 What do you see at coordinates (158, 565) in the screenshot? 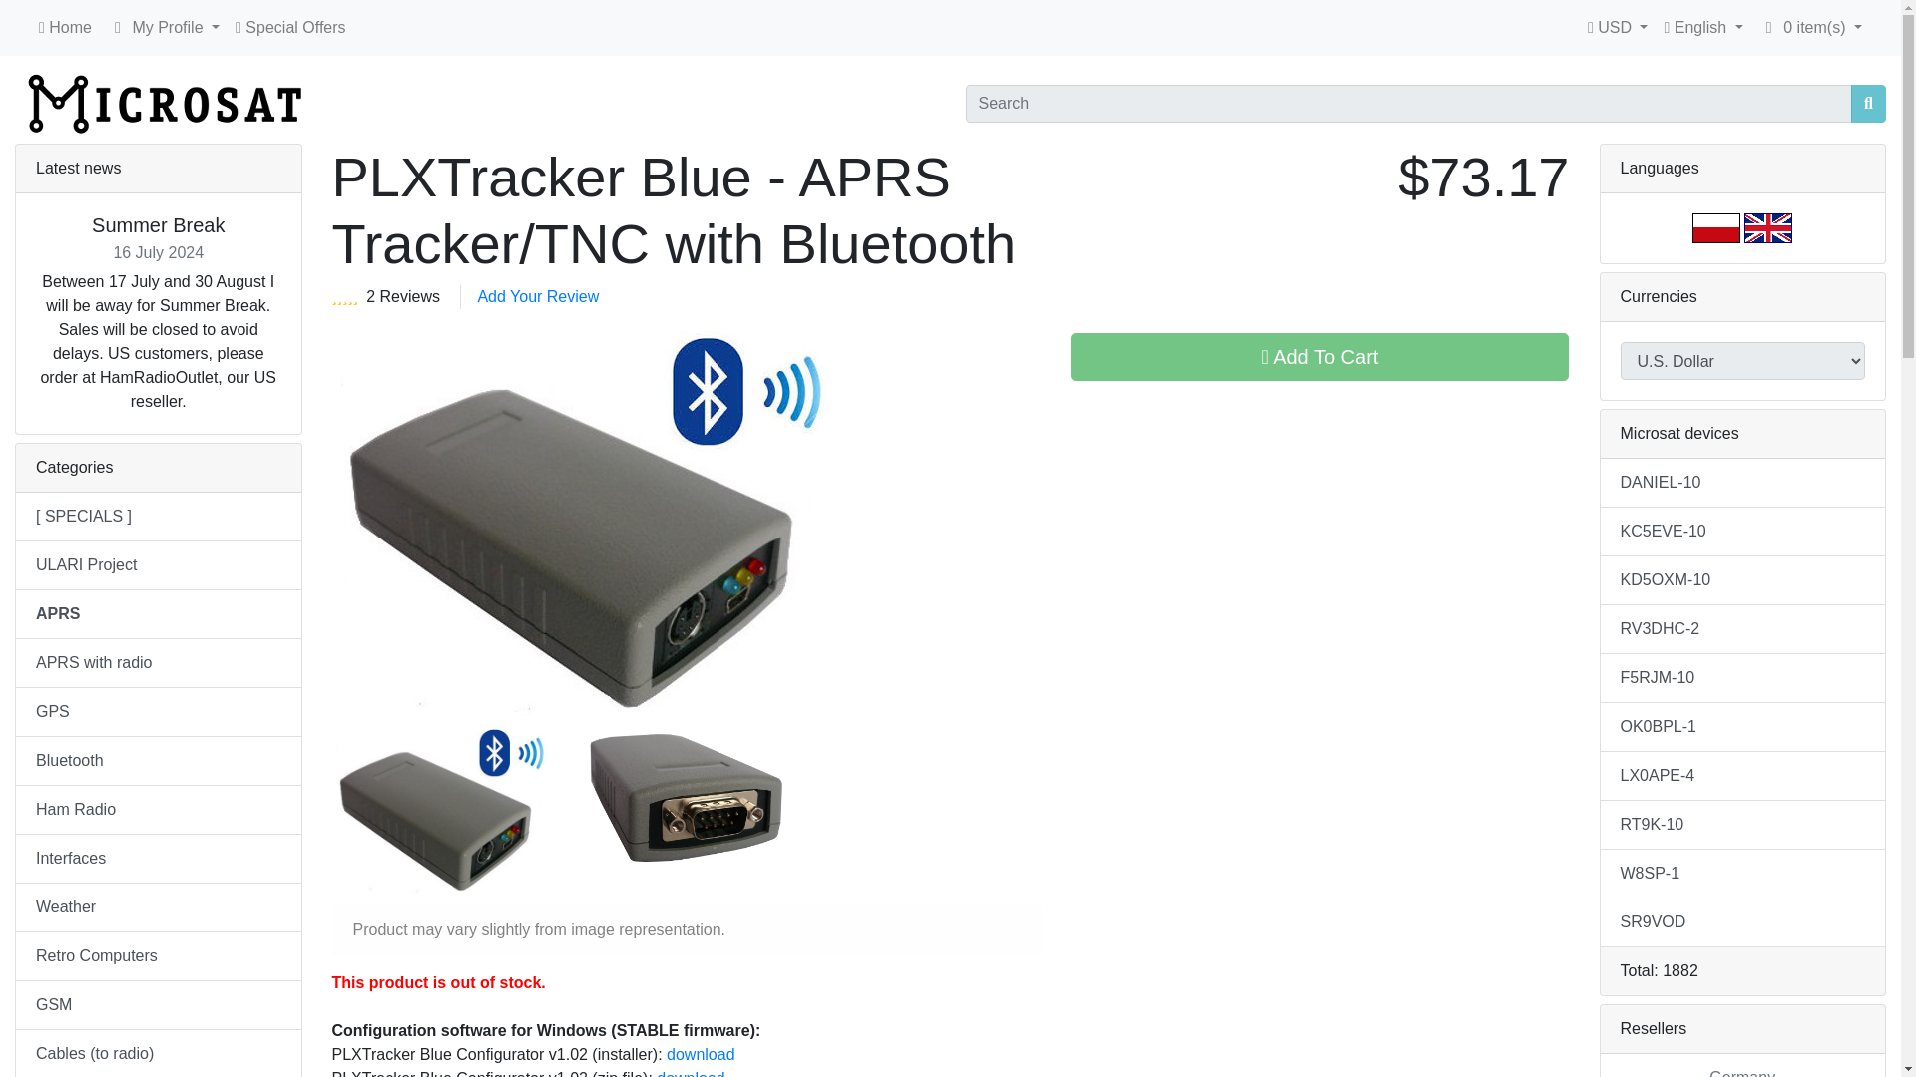
I see `ULARI Project` at bounding box center [158, 565].